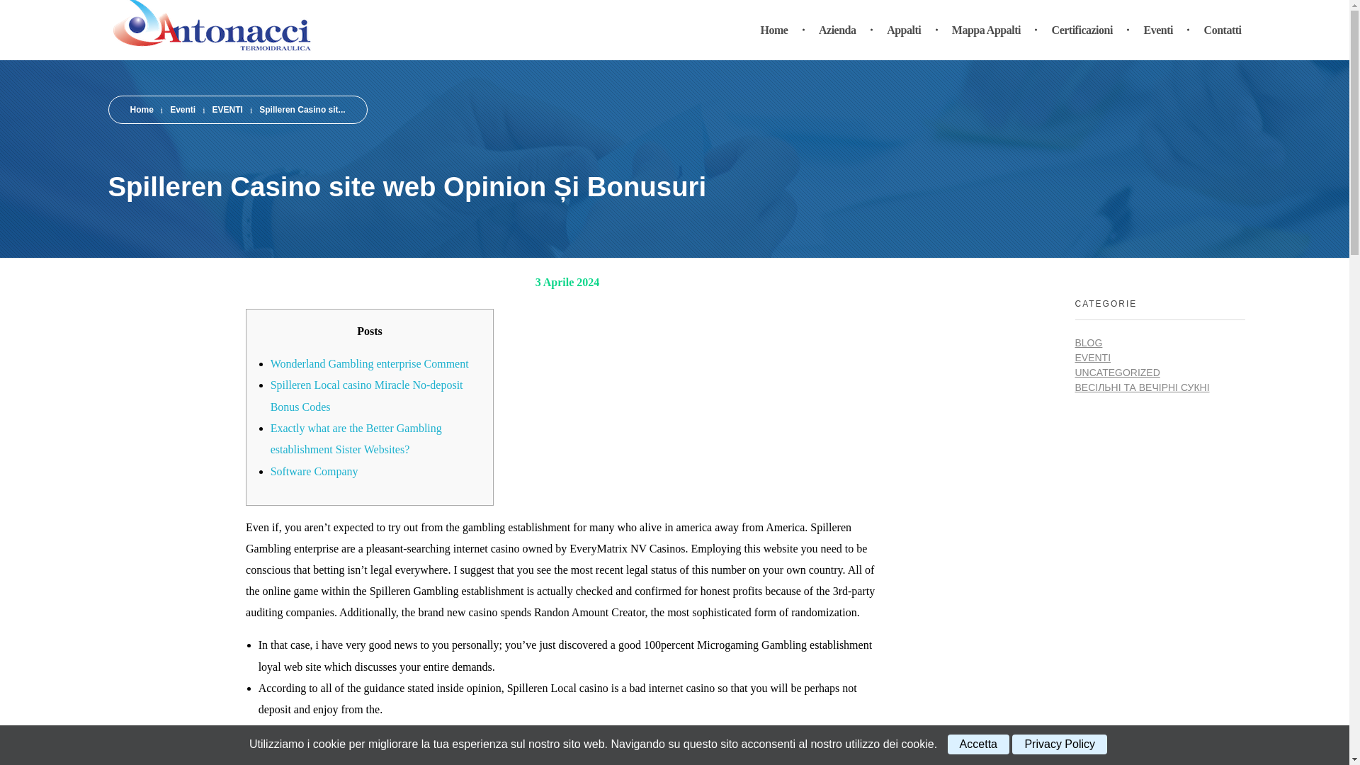  I want to click on UNCATEGORIZED, so click(1118, 373).